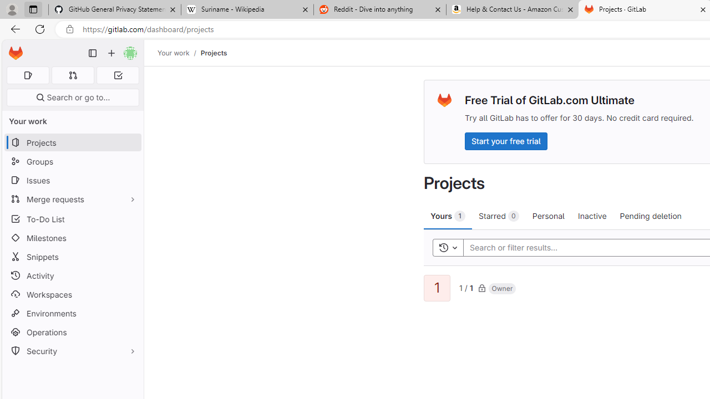  I want to click on Pending deletion, so click(650, 216).